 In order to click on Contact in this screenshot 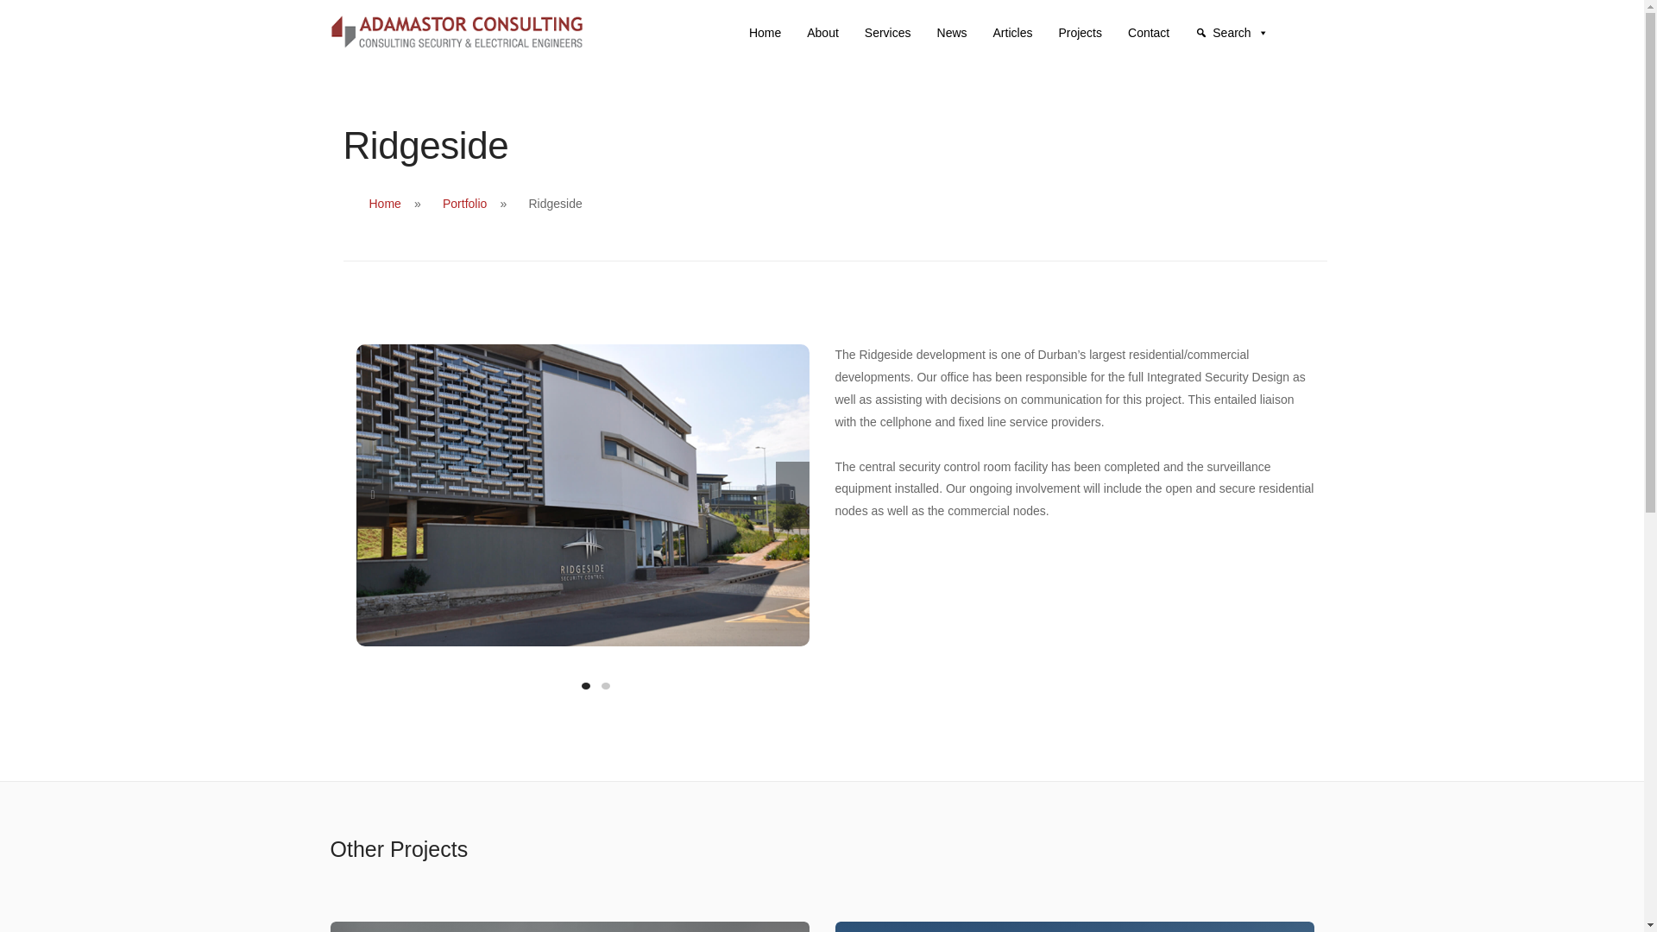, I will do `click(1149, 33)`.